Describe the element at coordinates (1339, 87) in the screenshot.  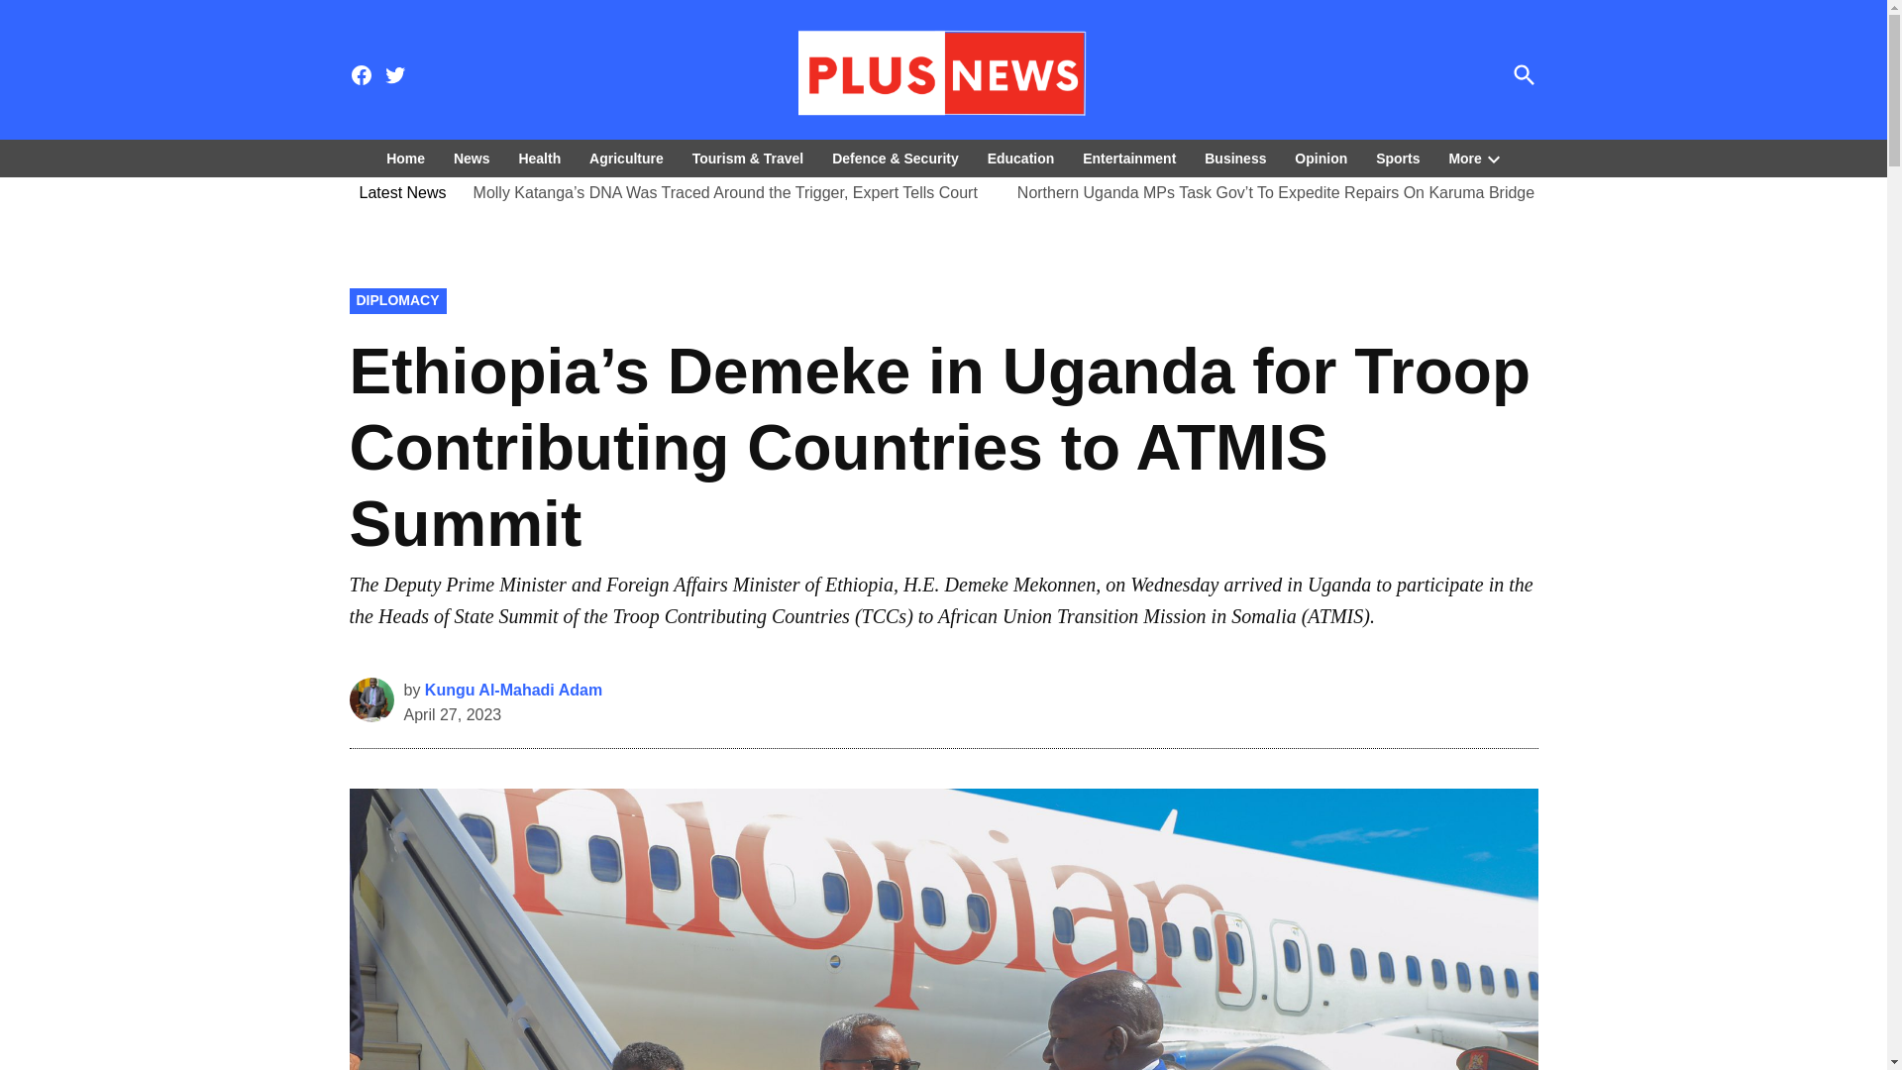
I see `Plus News` at that location.